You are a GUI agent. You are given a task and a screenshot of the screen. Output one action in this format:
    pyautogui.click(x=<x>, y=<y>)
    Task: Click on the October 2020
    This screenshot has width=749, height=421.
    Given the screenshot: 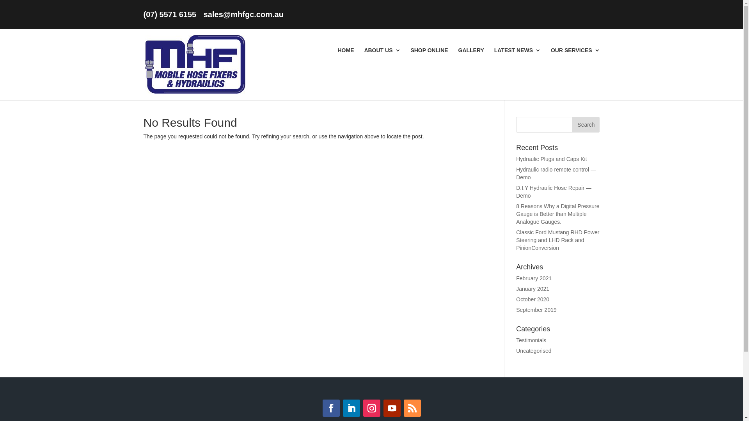 What is the action you would take?
    pyautogui.click(x=533, y=299)
    